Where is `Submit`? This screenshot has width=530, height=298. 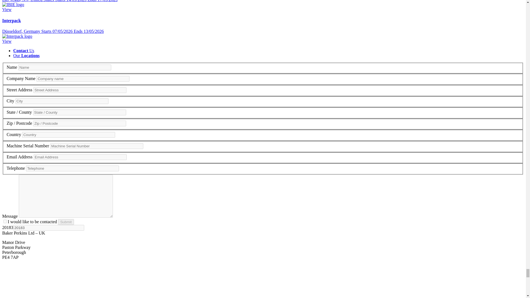 Submit is located at coordinates (66, 222).